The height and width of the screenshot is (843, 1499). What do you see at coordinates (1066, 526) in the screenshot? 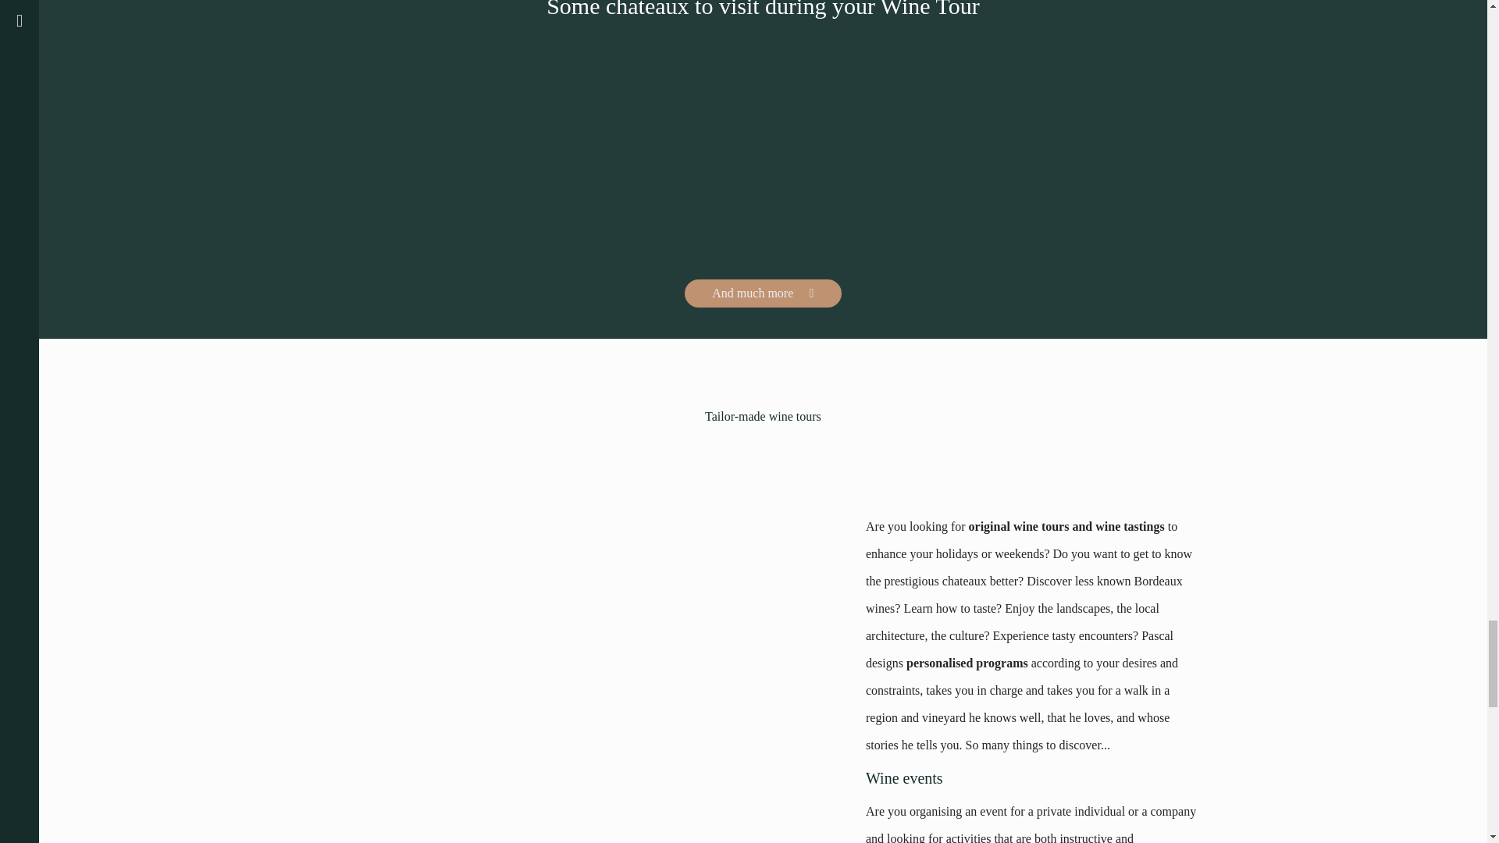
I see `original wine tours and wine tastings` at bounding box center [1066, 526].